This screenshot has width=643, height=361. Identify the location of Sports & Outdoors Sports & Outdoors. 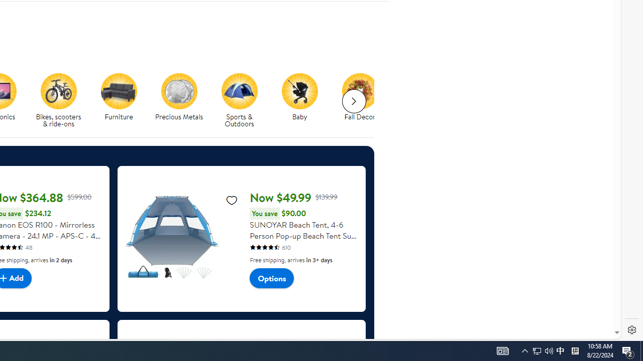
(239, 100).